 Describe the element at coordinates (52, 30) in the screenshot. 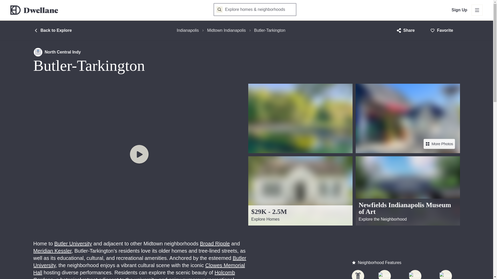

I see `Back to Explore` at that location.